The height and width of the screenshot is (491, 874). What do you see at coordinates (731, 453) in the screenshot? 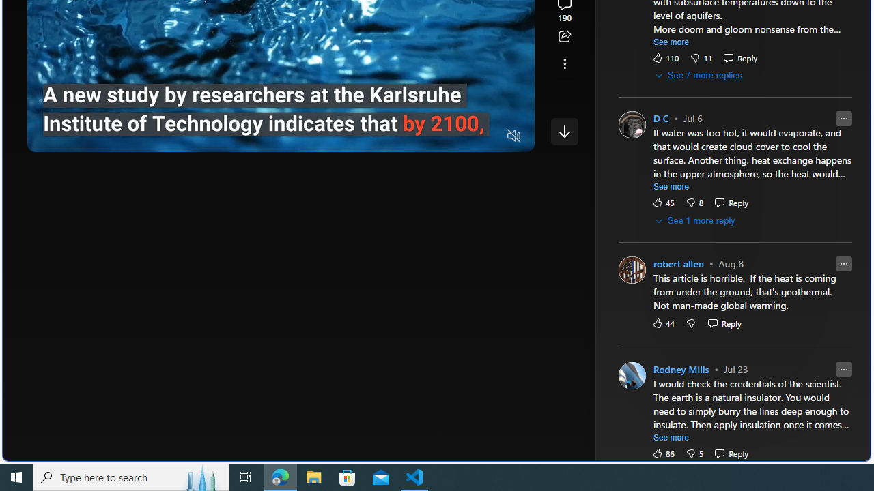
I see `Reply Reply Comment` at bounding box center [731, 453].